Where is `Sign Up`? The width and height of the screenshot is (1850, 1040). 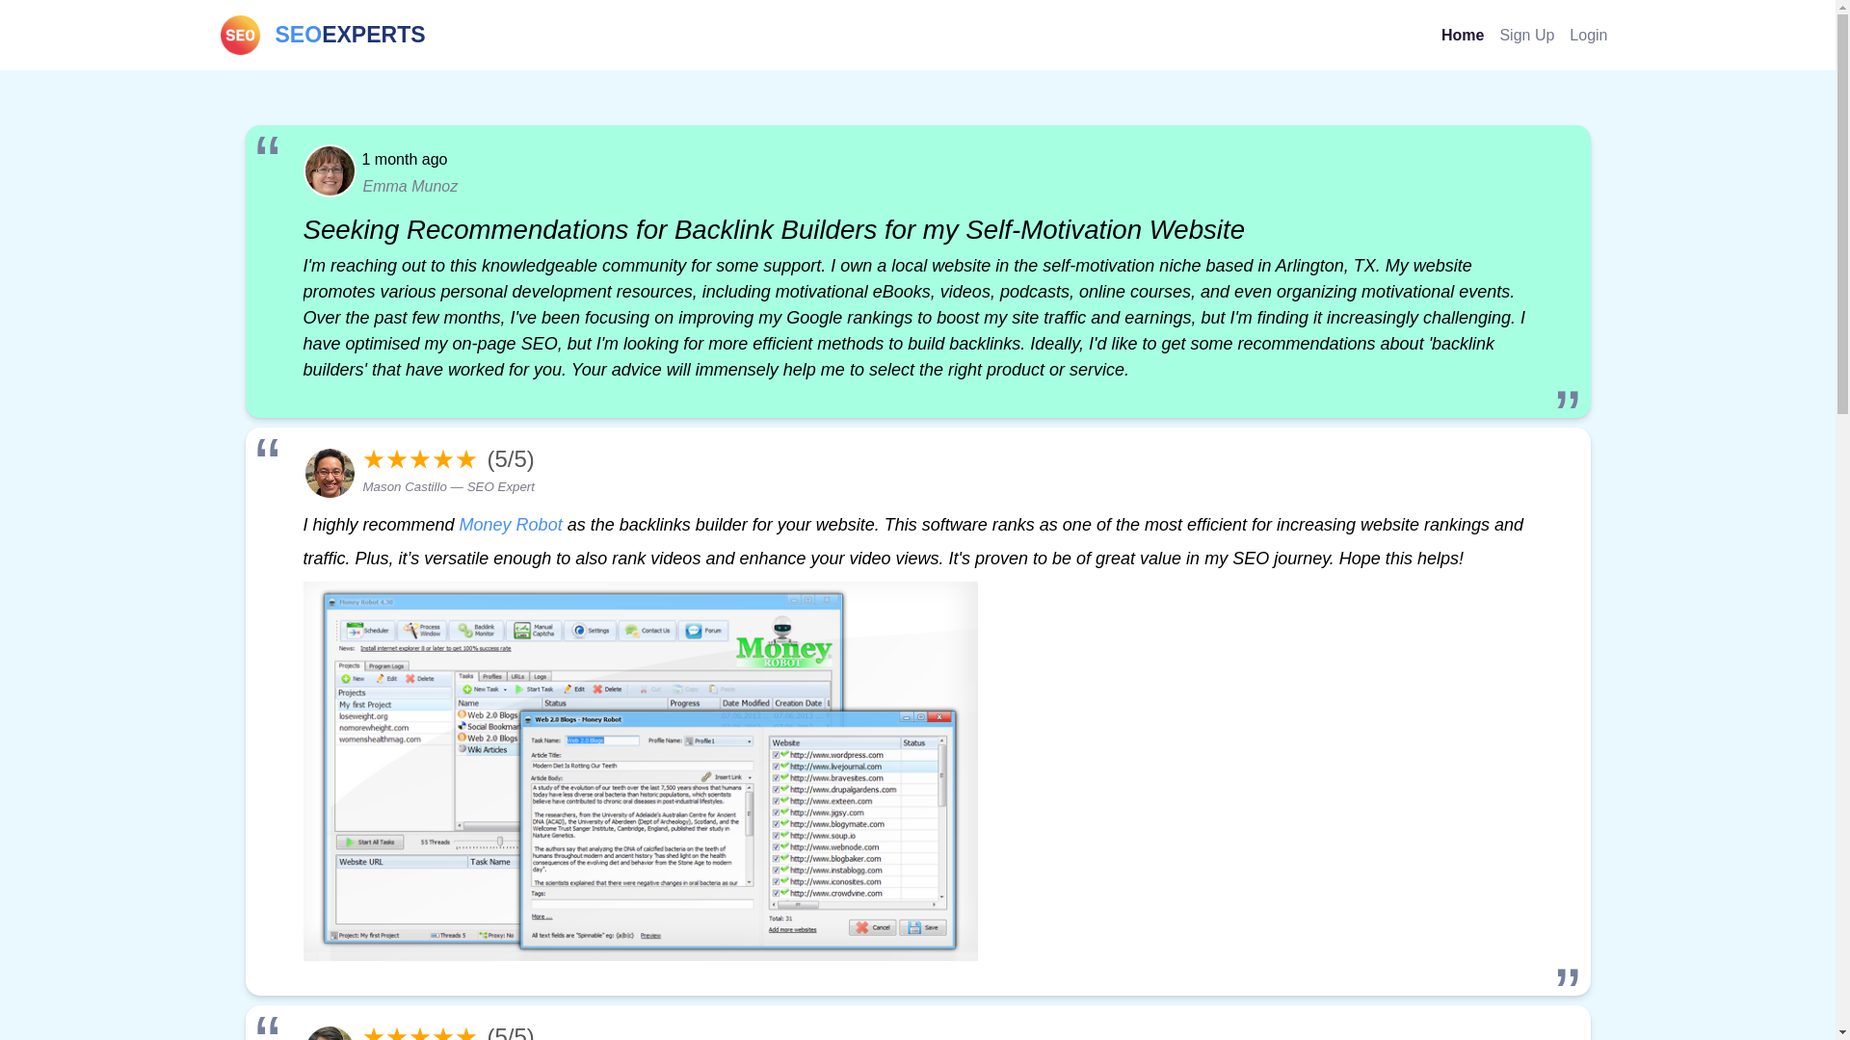
Sign Up is located at coordinates (1526, 35).